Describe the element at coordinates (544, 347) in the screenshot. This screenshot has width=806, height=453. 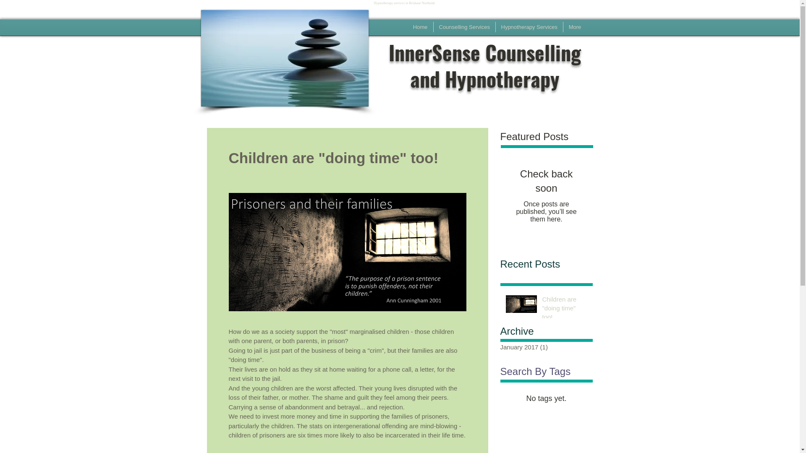
I see `January 2017 (1)` at that location.